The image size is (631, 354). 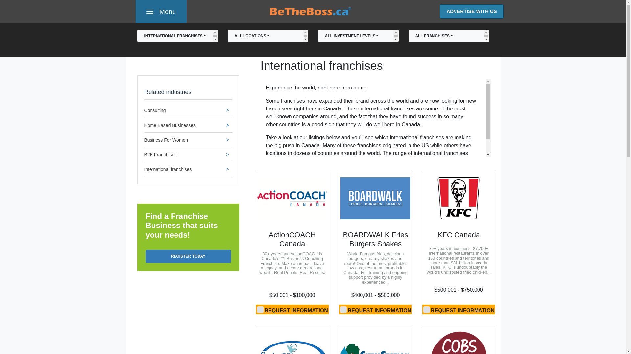 I want to click on Toggle navigation
  Menu, so click(x=161, y=11).